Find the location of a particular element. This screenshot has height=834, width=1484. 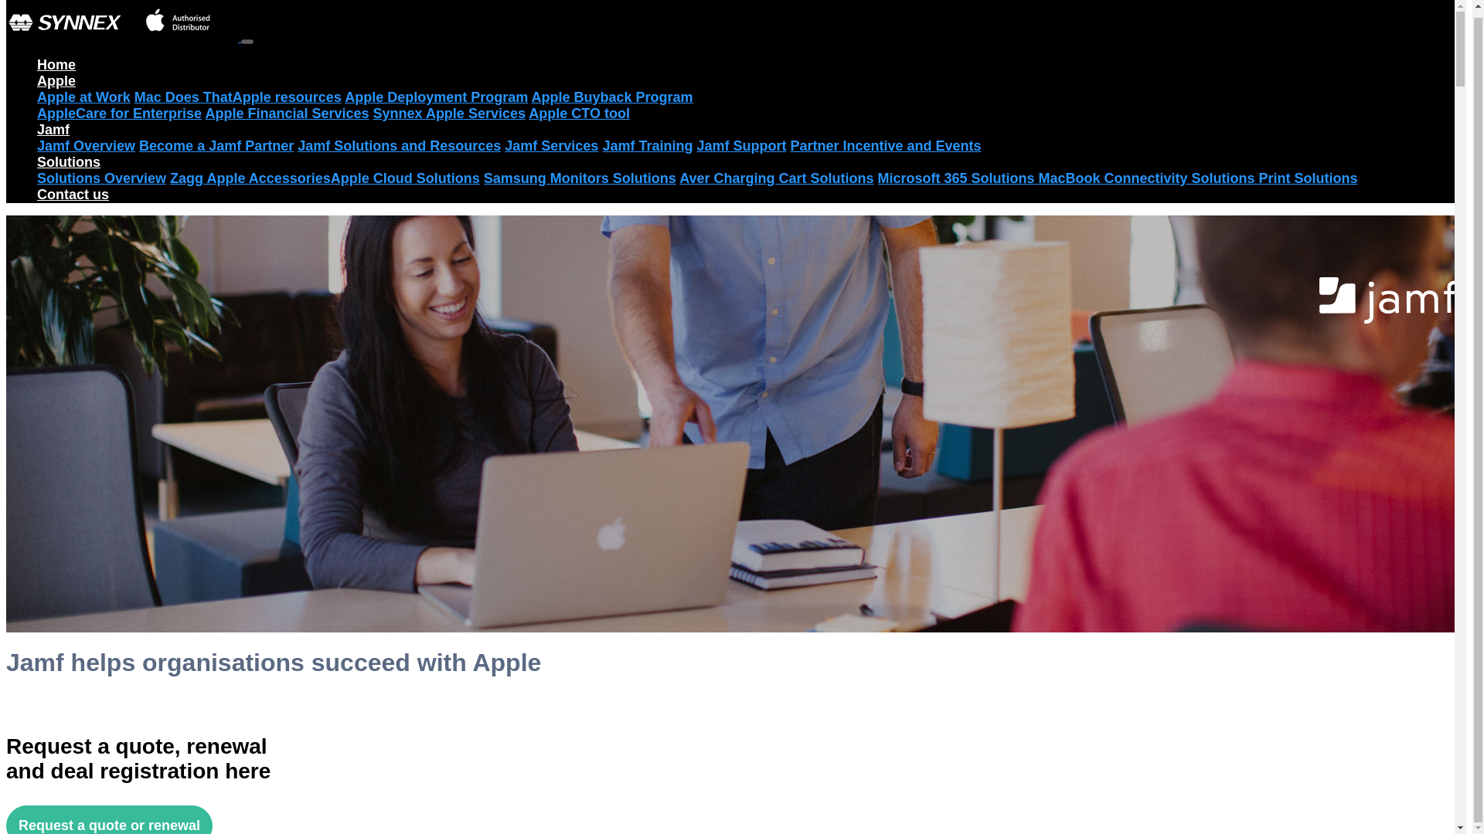

Apple resources is located at coordinates (287, 97).